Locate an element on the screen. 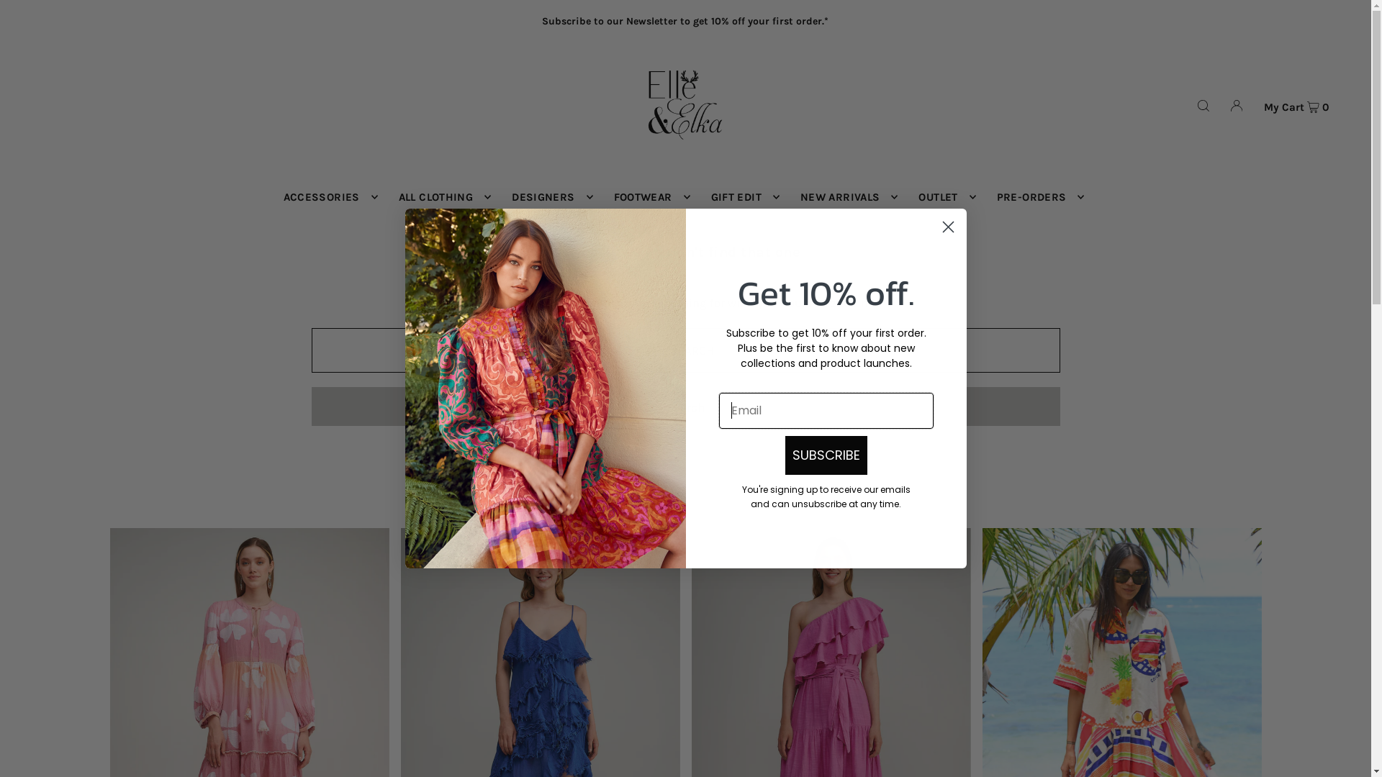 The image size is (1382, 777). PRE-ORDERS is located at coordinates (1037, 197).